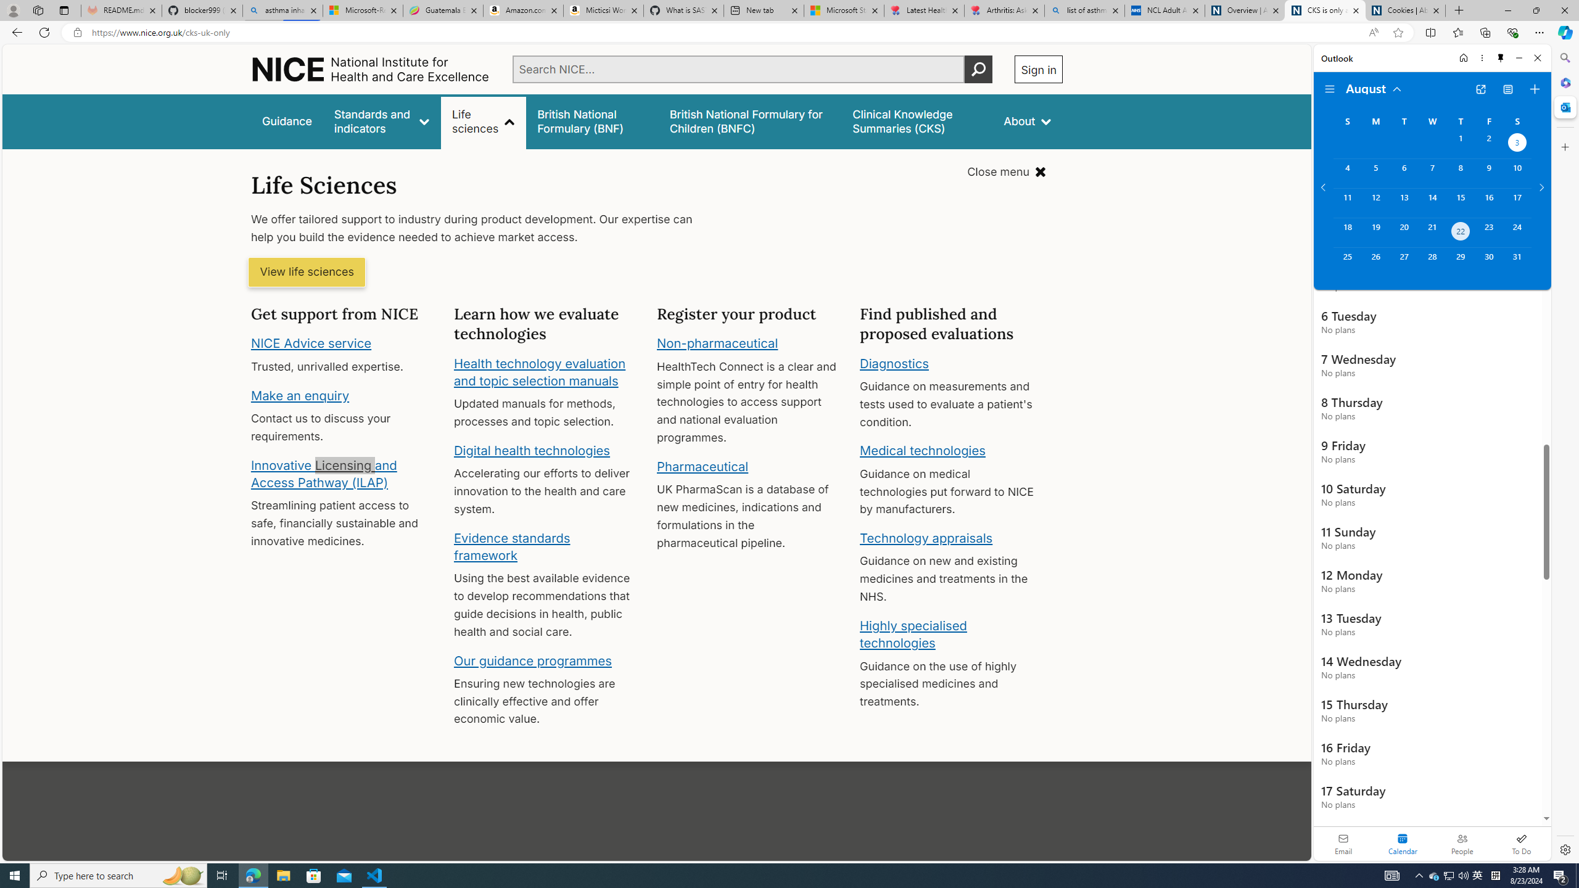  Describe the element at coordinates (532, 450) in the screenshot. I see `Digital health technologies` at that location.